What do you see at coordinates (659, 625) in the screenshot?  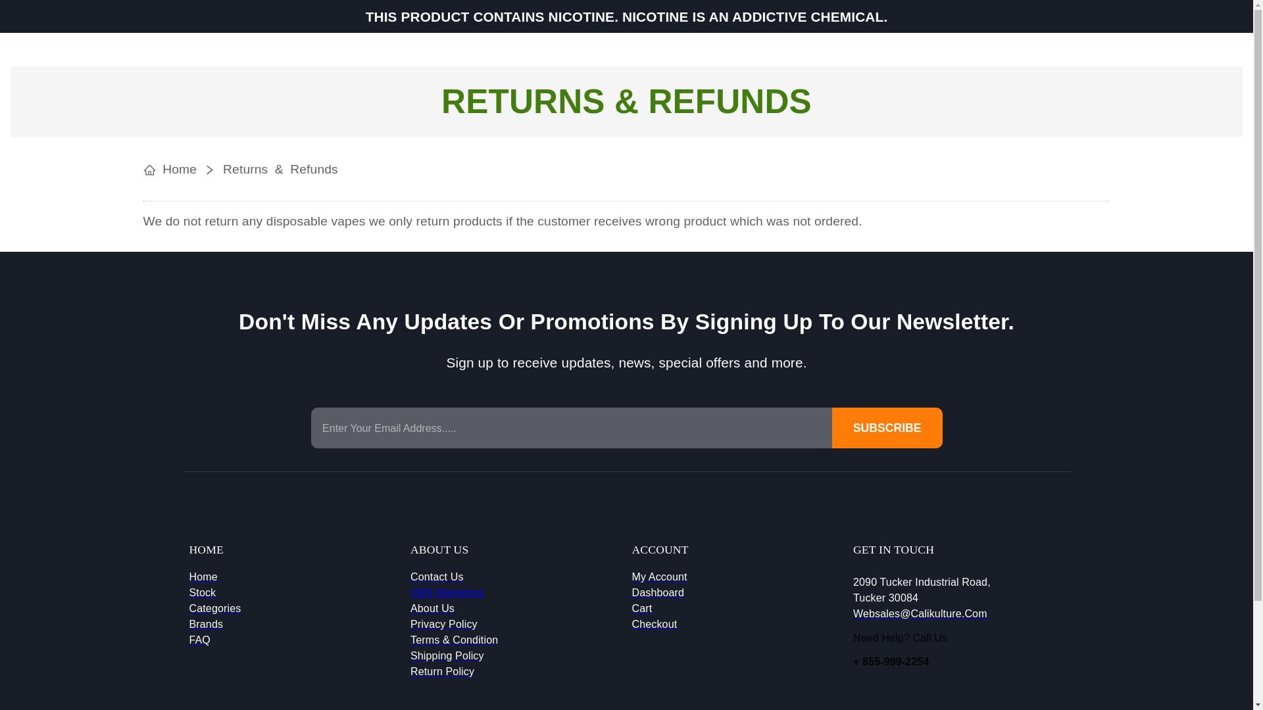 I see `Checkout` at bounding box center [659, 625].